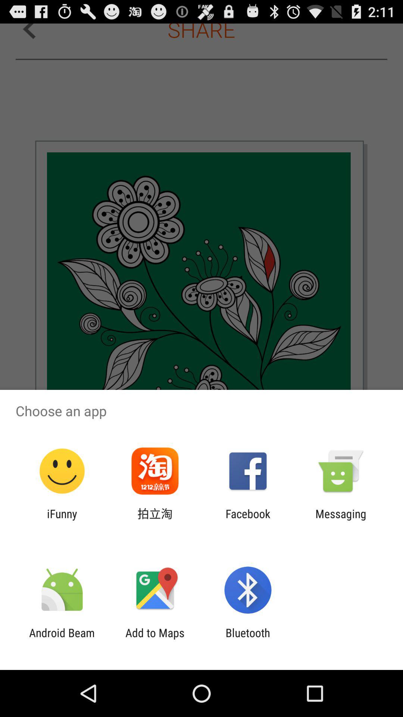  What do you see at coordinates (155, 639) in the screenshot?
I see `scroll to the add to maps app` at bounding box center [155, 639].